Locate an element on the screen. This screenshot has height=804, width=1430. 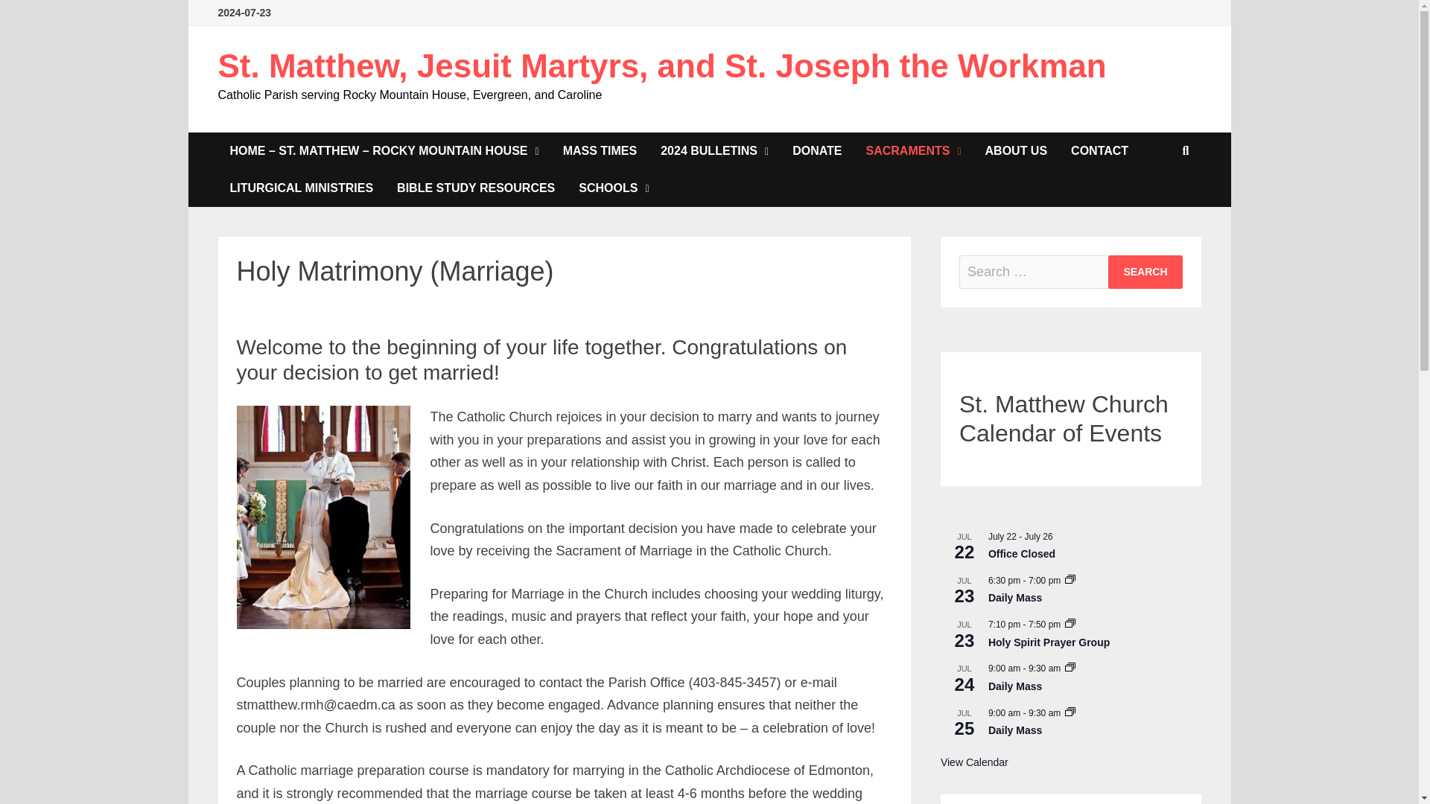
Holy Spirit Prayer Group is located at coordinates (1049, 642).